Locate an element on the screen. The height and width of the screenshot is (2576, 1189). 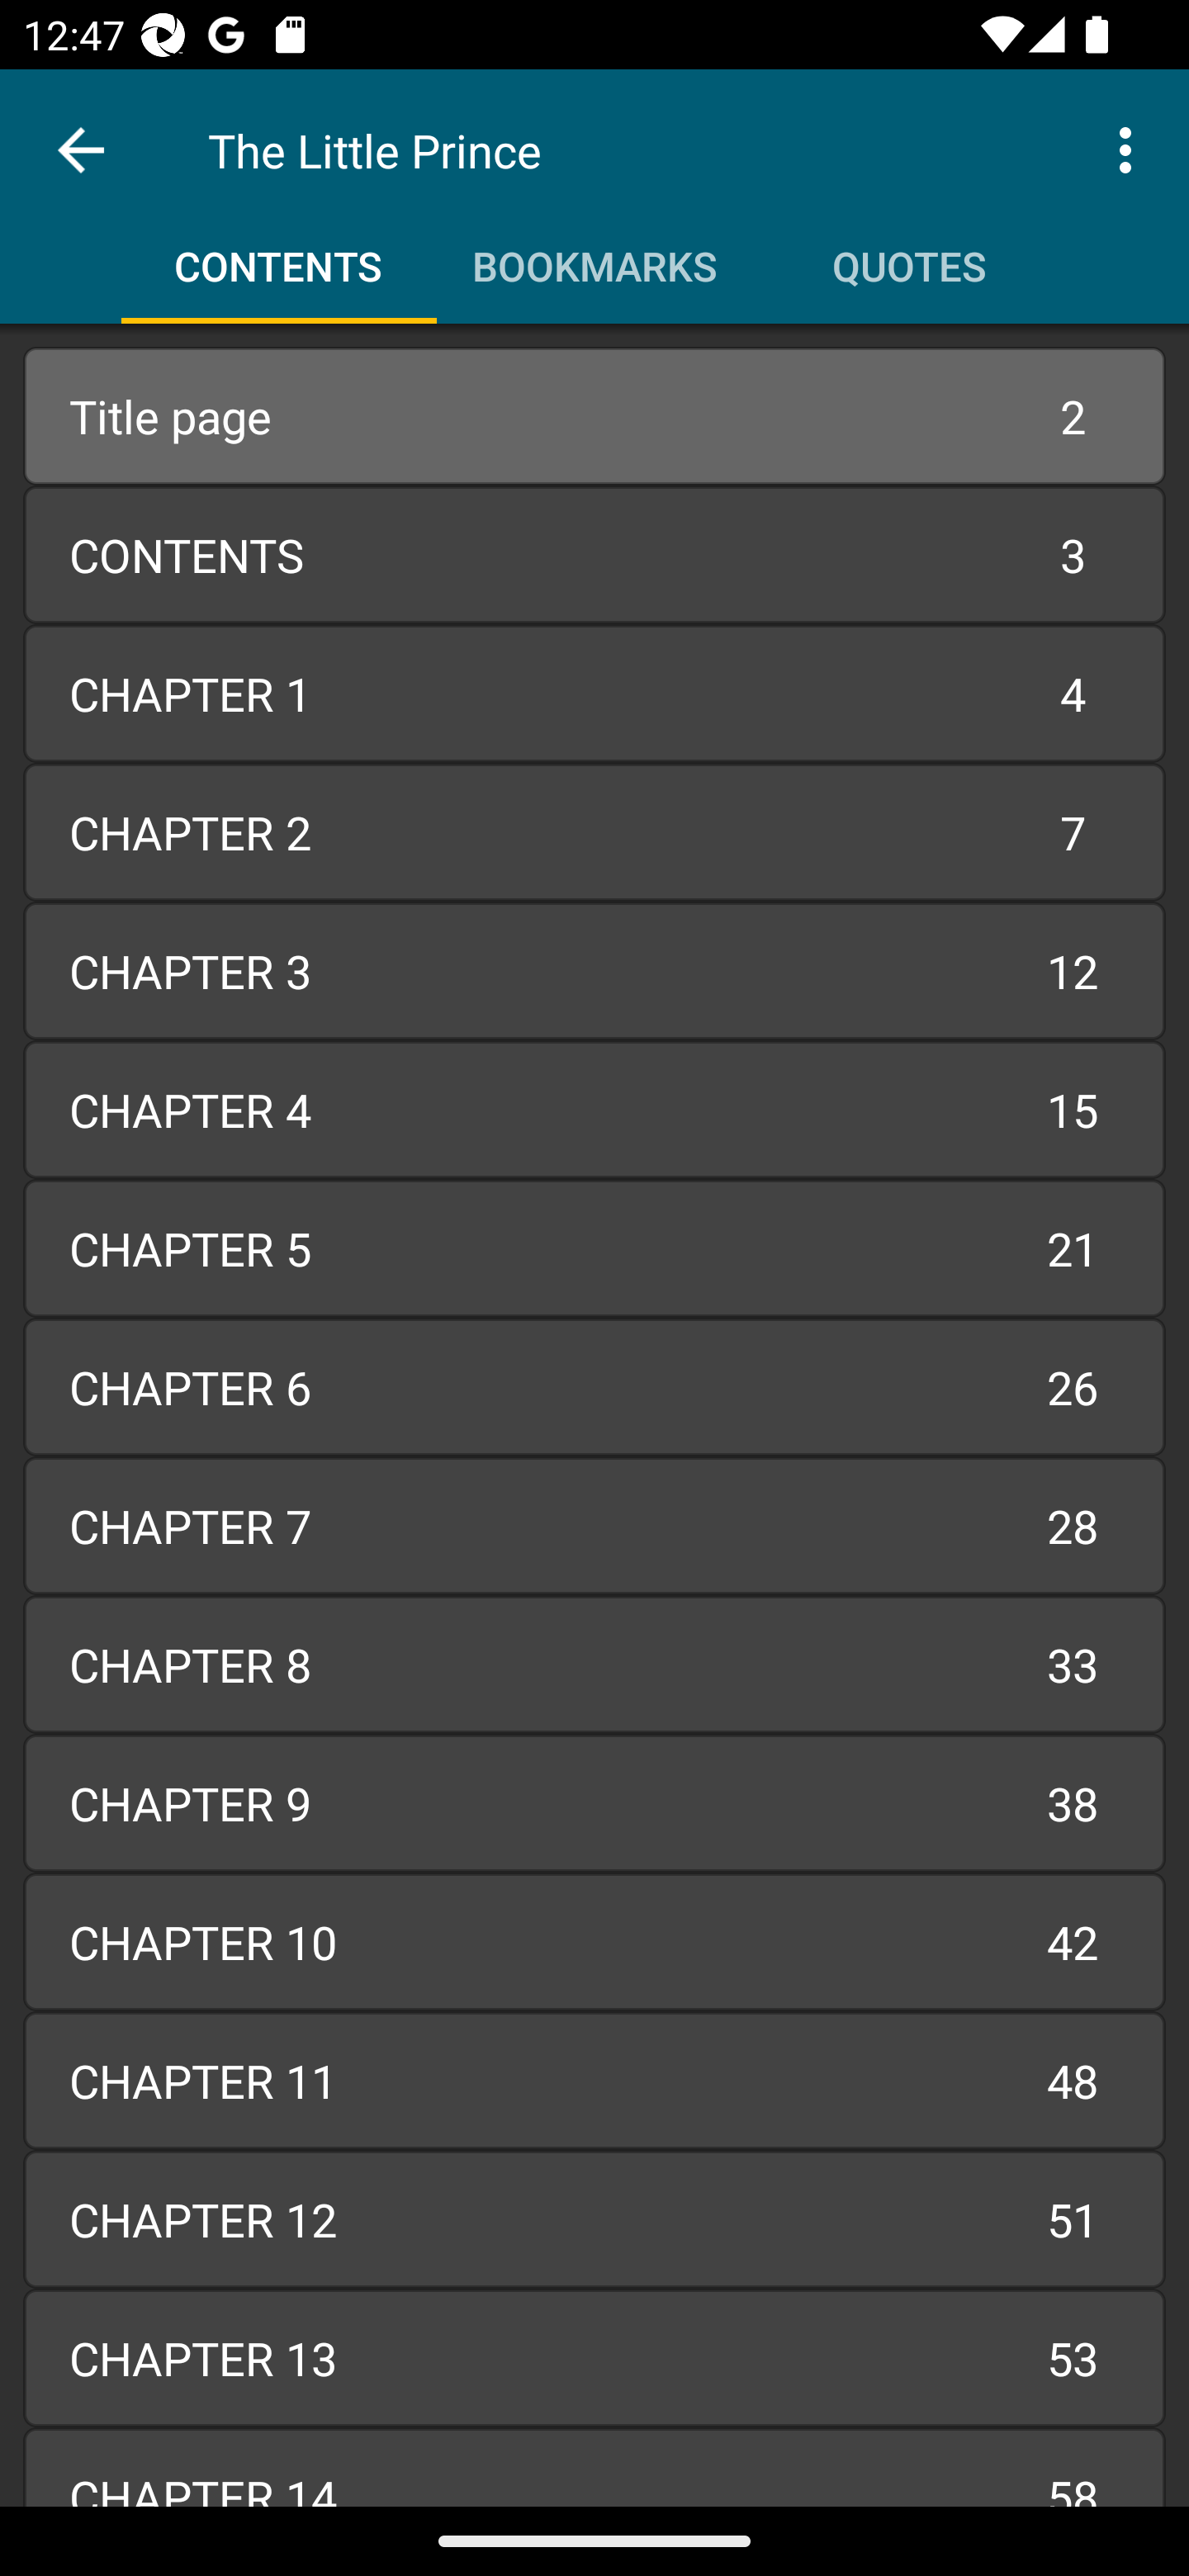
CHAPTER 4 15 is located at coordinates (594, 1110).